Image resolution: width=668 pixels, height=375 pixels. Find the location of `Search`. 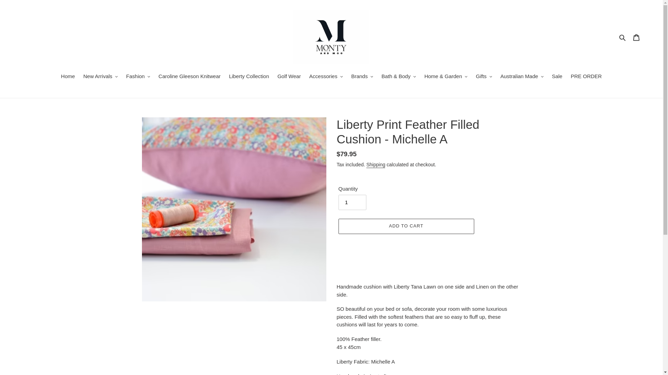

Search is located at coordinates (623, 37).